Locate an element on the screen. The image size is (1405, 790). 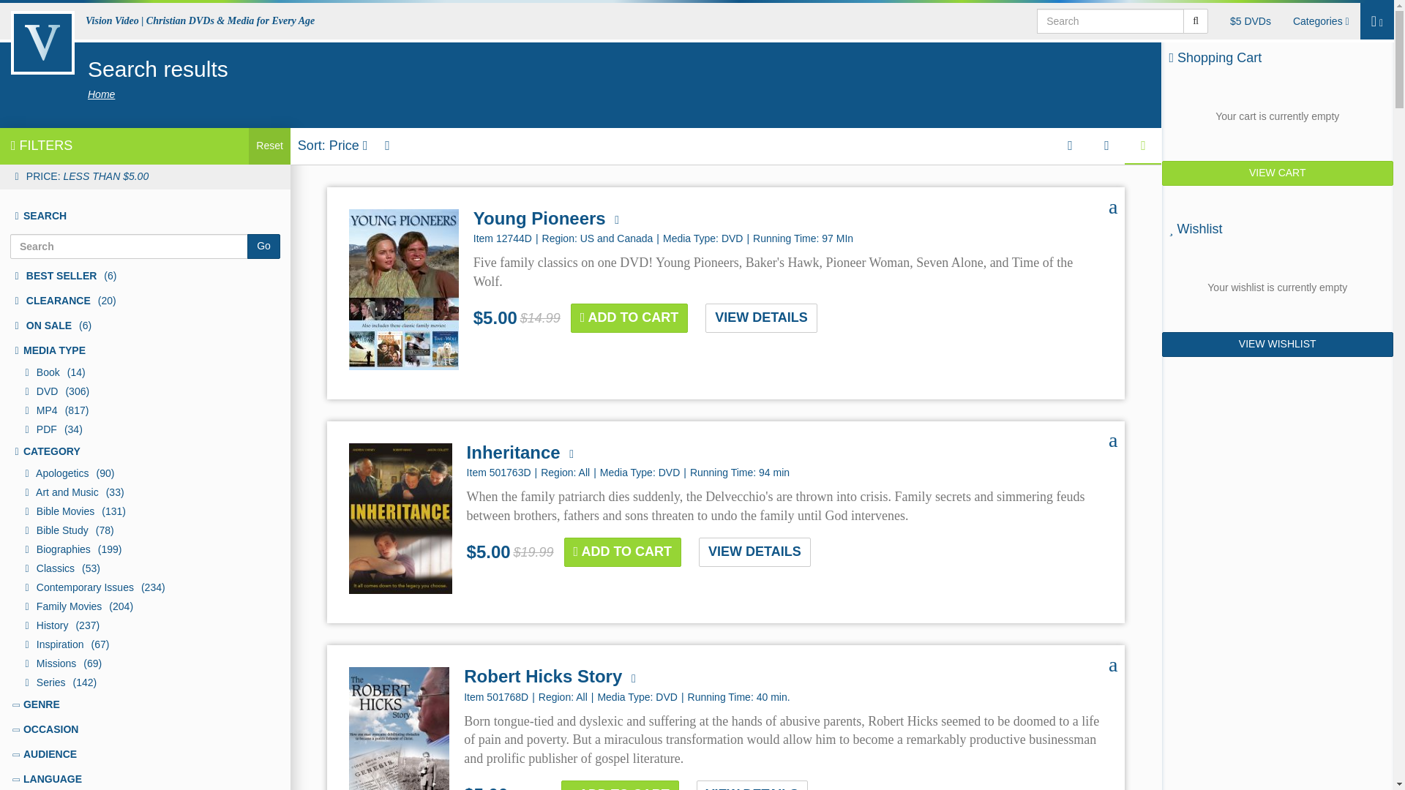
Art and Music33 is located at coordinates (145, 492).